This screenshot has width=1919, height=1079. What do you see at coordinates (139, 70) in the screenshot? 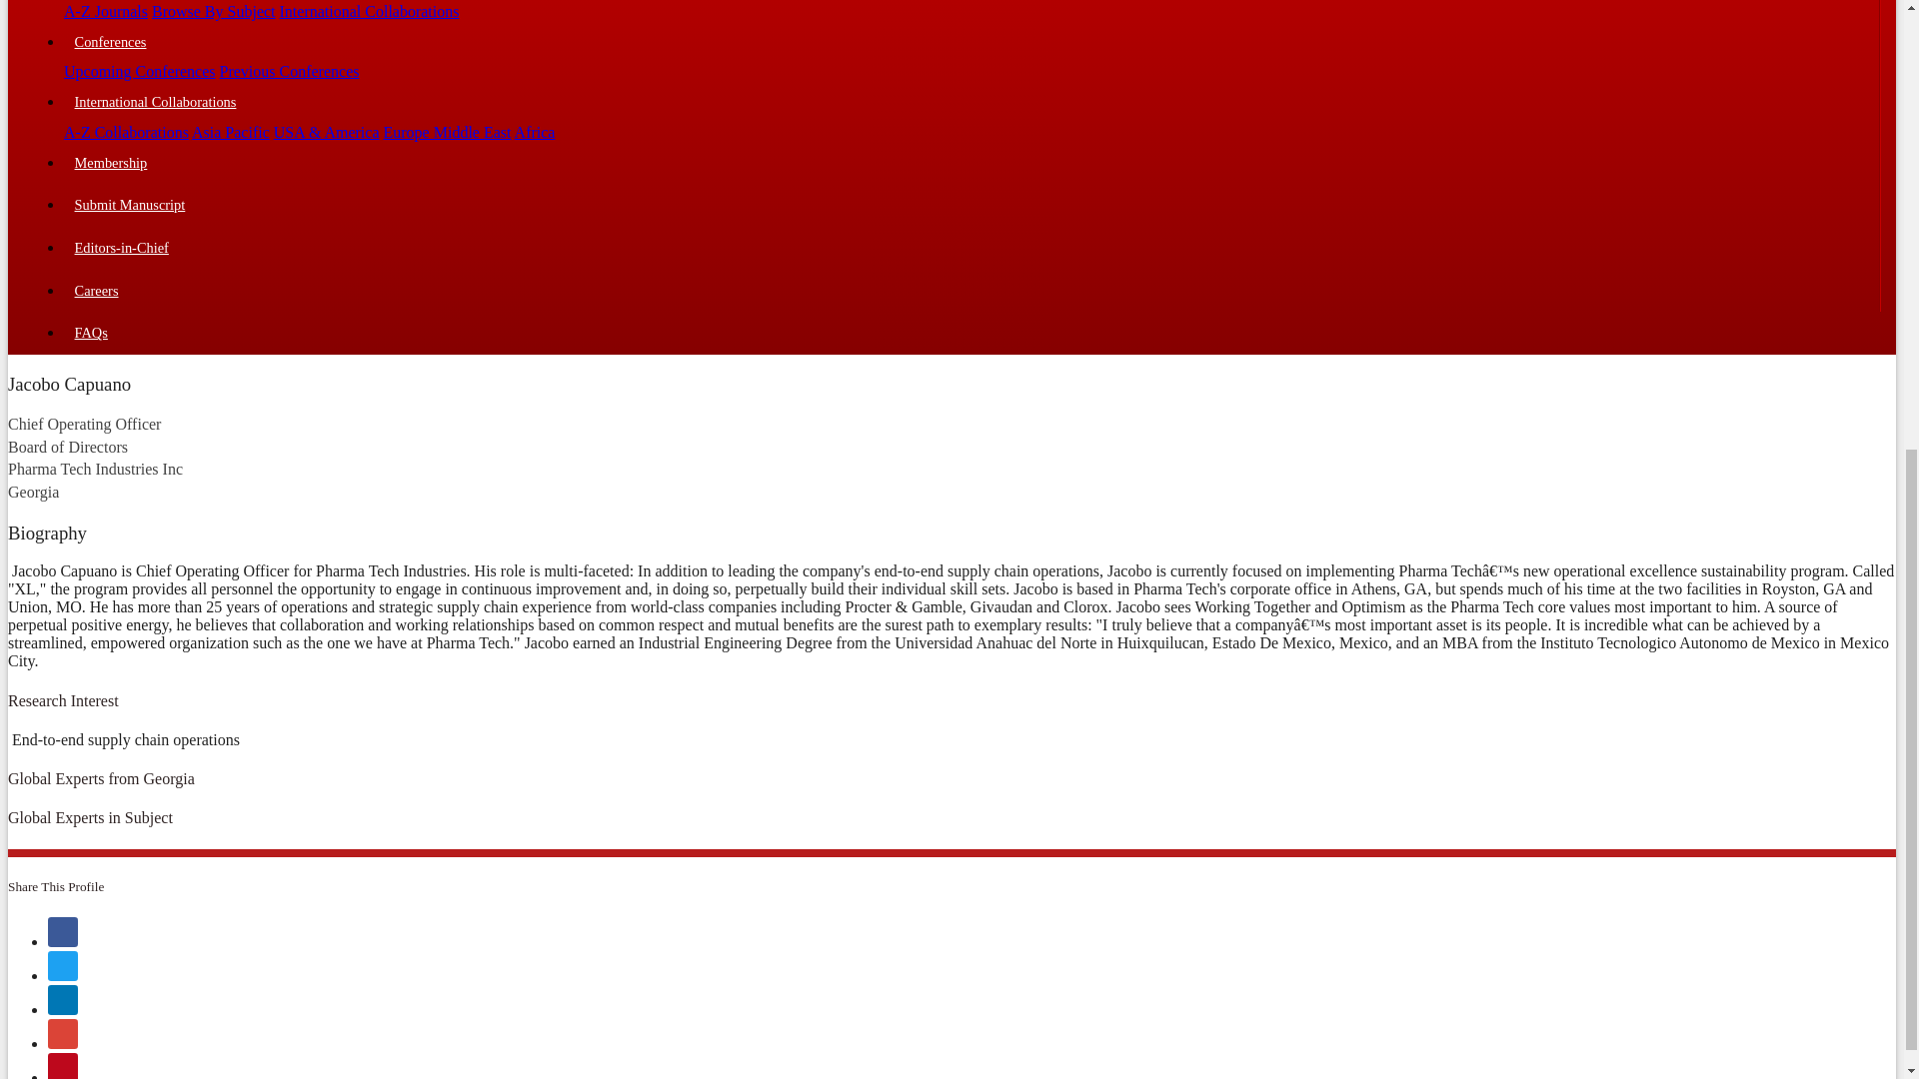
I see `Upcoming Conferences` at bounding box center [139, 70].